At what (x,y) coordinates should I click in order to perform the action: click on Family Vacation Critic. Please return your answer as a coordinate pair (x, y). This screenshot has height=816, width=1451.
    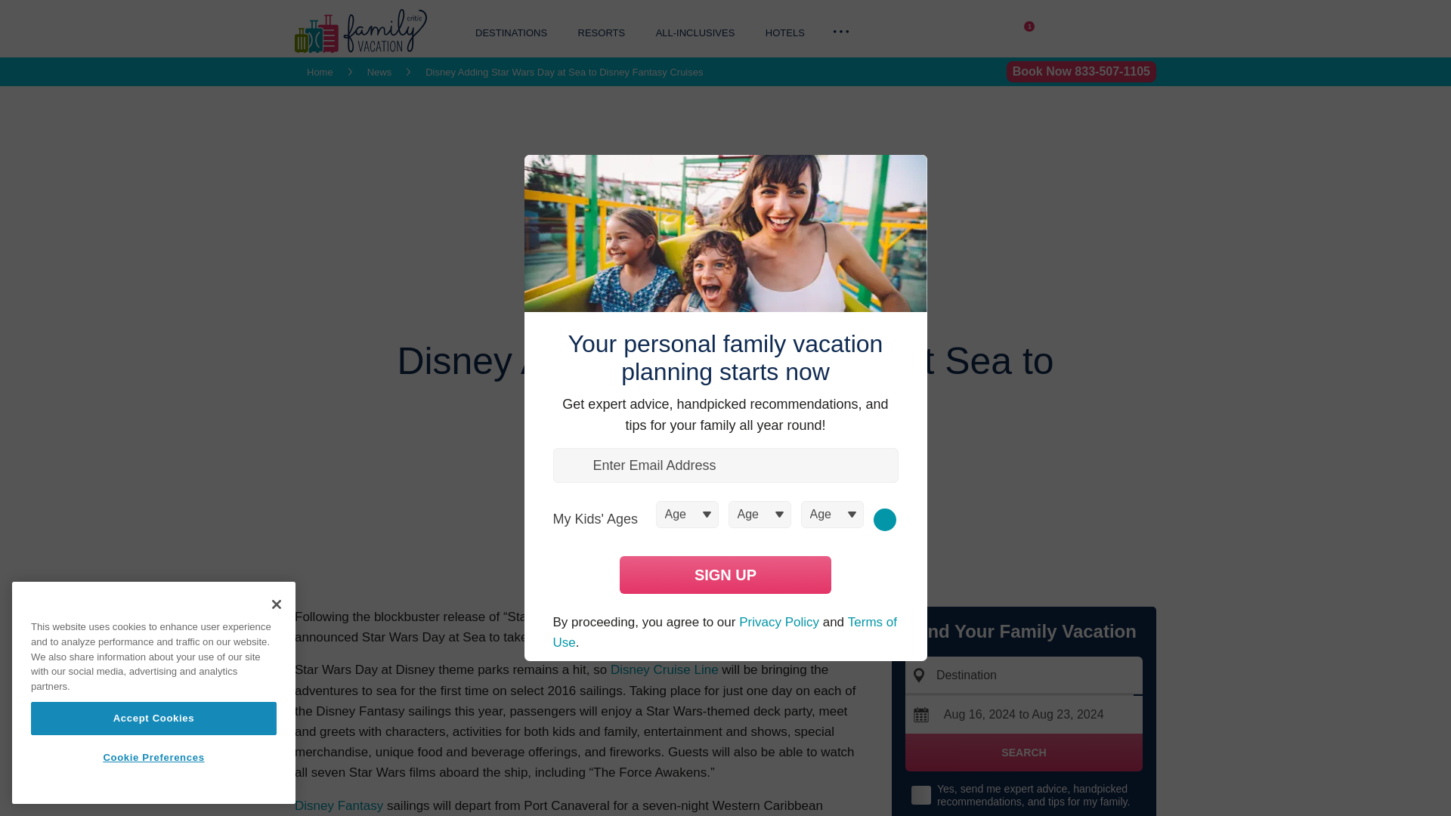
    Looking at the image, I should click on (360, 48).